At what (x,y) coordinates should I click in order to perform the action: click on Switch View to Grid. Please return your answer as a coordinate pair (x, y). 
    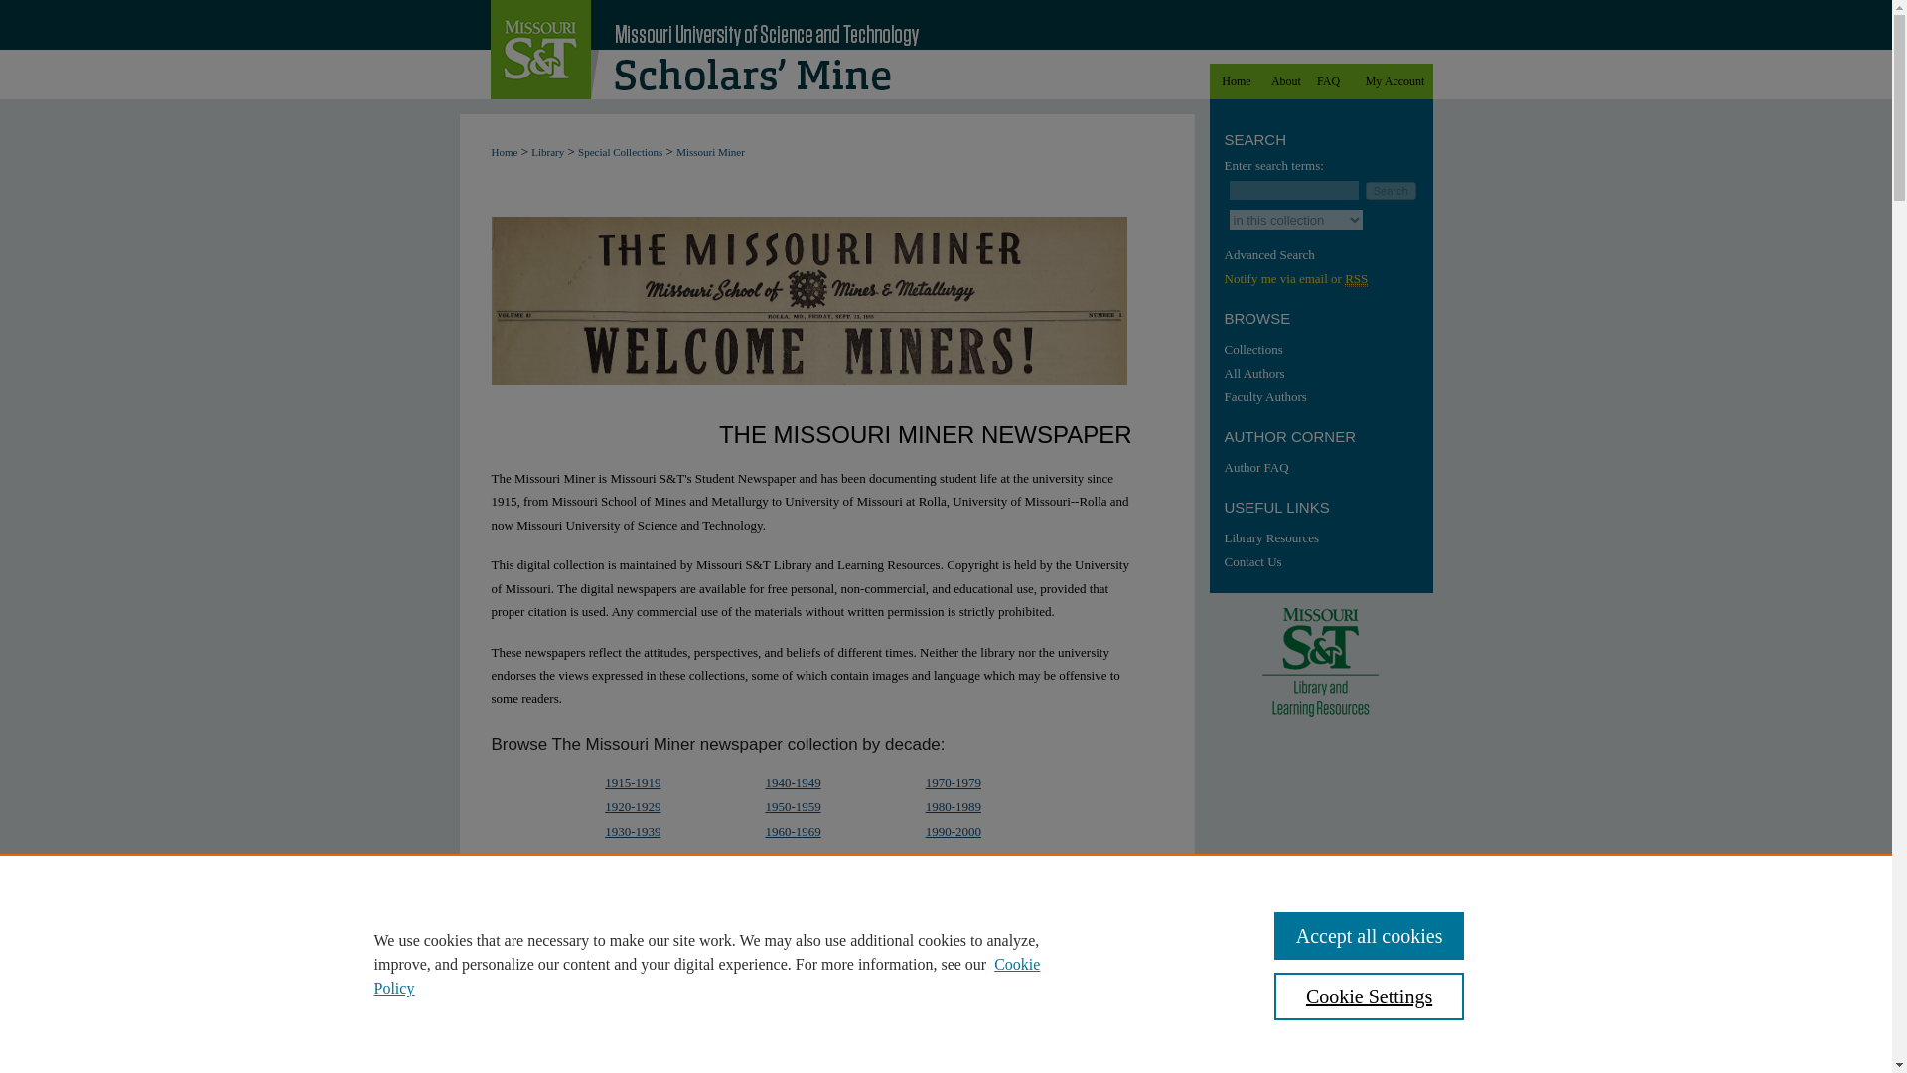
    Looking at the image, I should click on (561, 952).